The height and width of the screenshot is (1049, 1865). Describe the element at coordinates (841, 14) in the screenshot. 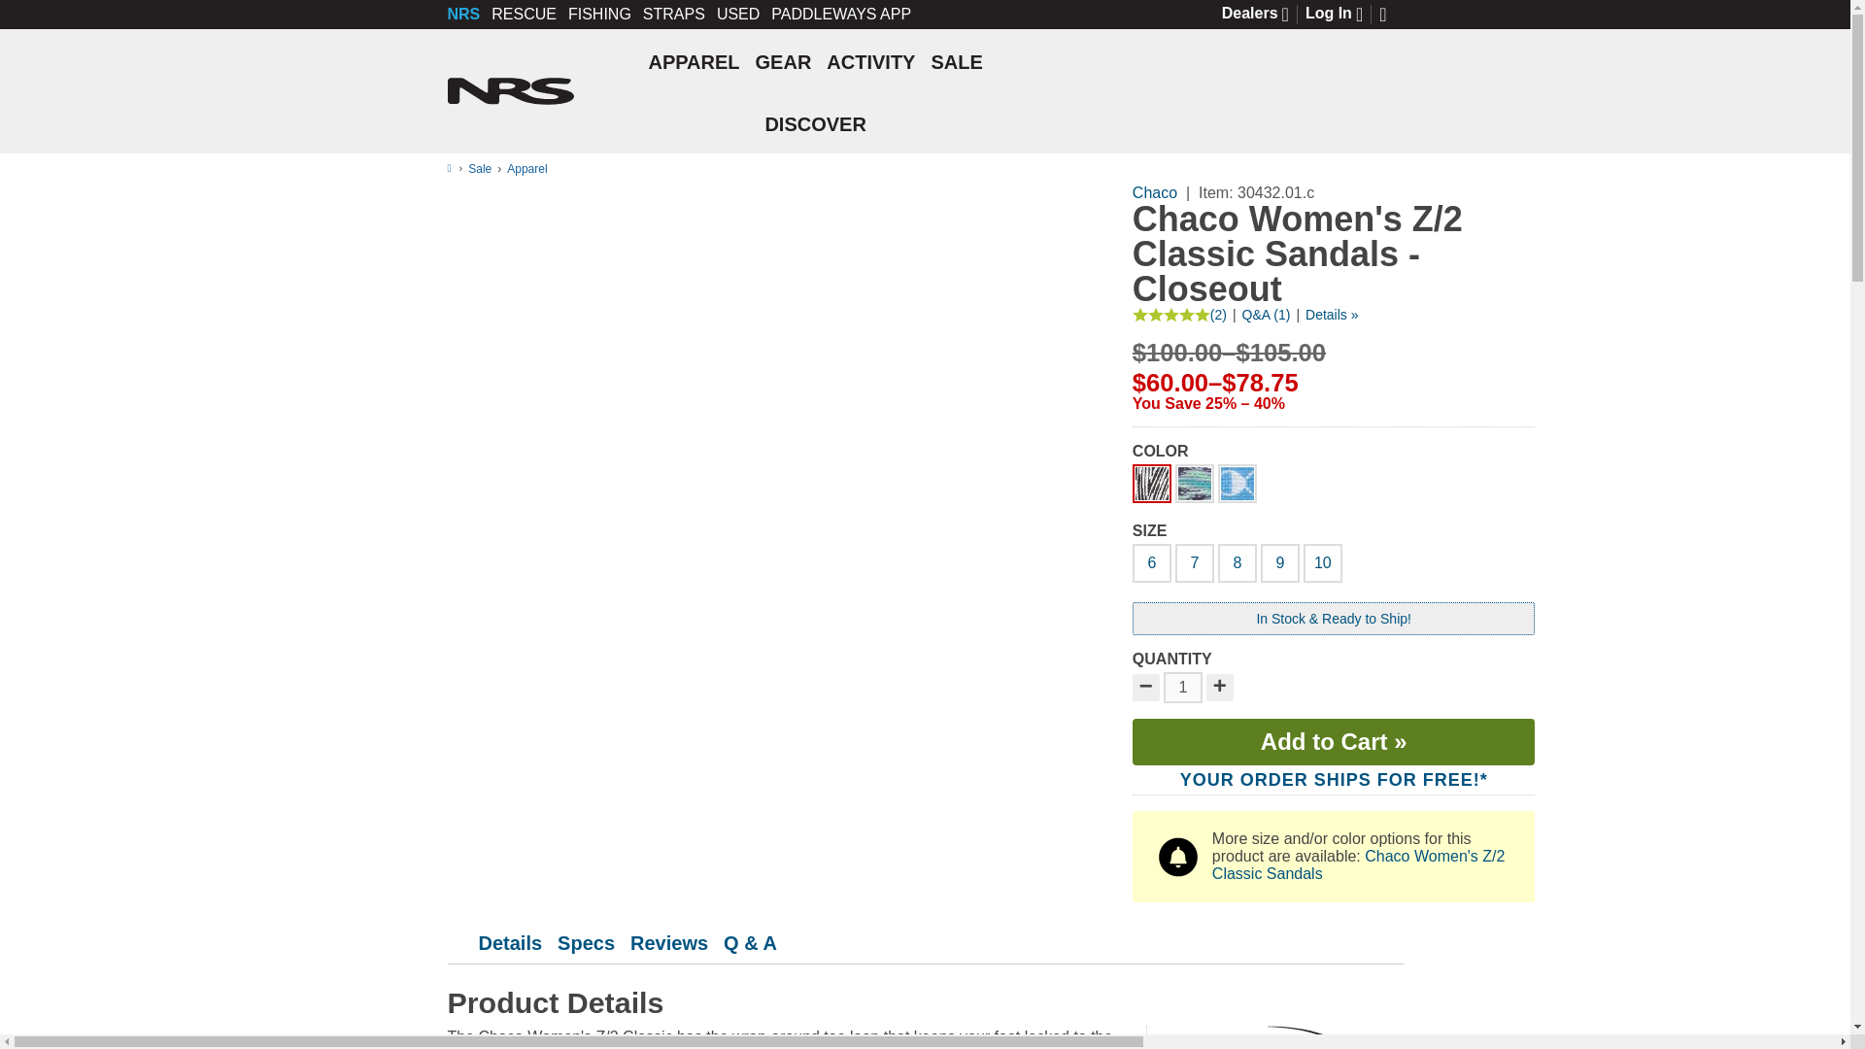

I see `PADDLEWAYS APP` at that location.